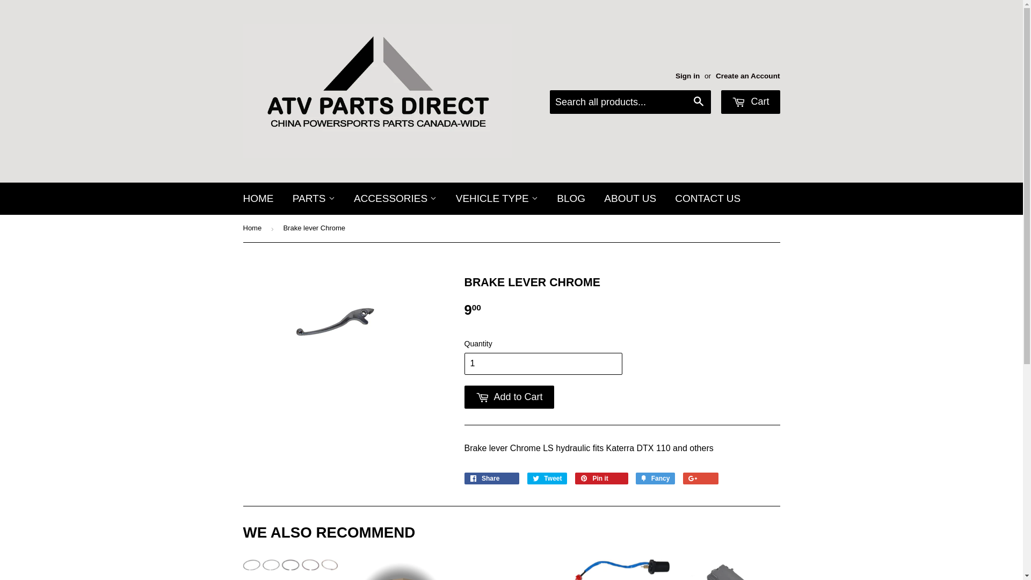  What do you see at coordinates (630, 199) in the screenshot?
I see `ABOUT US` at bounding box center [630, 199].